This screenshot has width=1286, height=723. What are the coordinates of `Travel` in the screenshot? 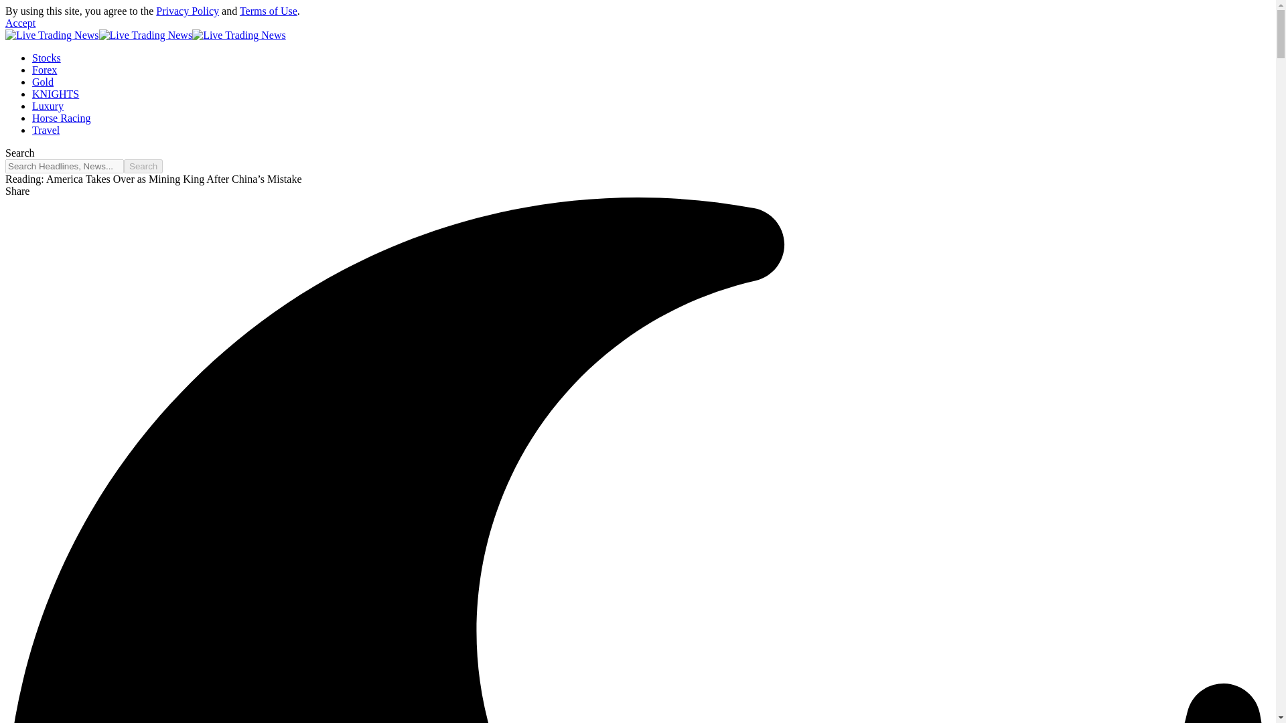 It's located at (46, 130).